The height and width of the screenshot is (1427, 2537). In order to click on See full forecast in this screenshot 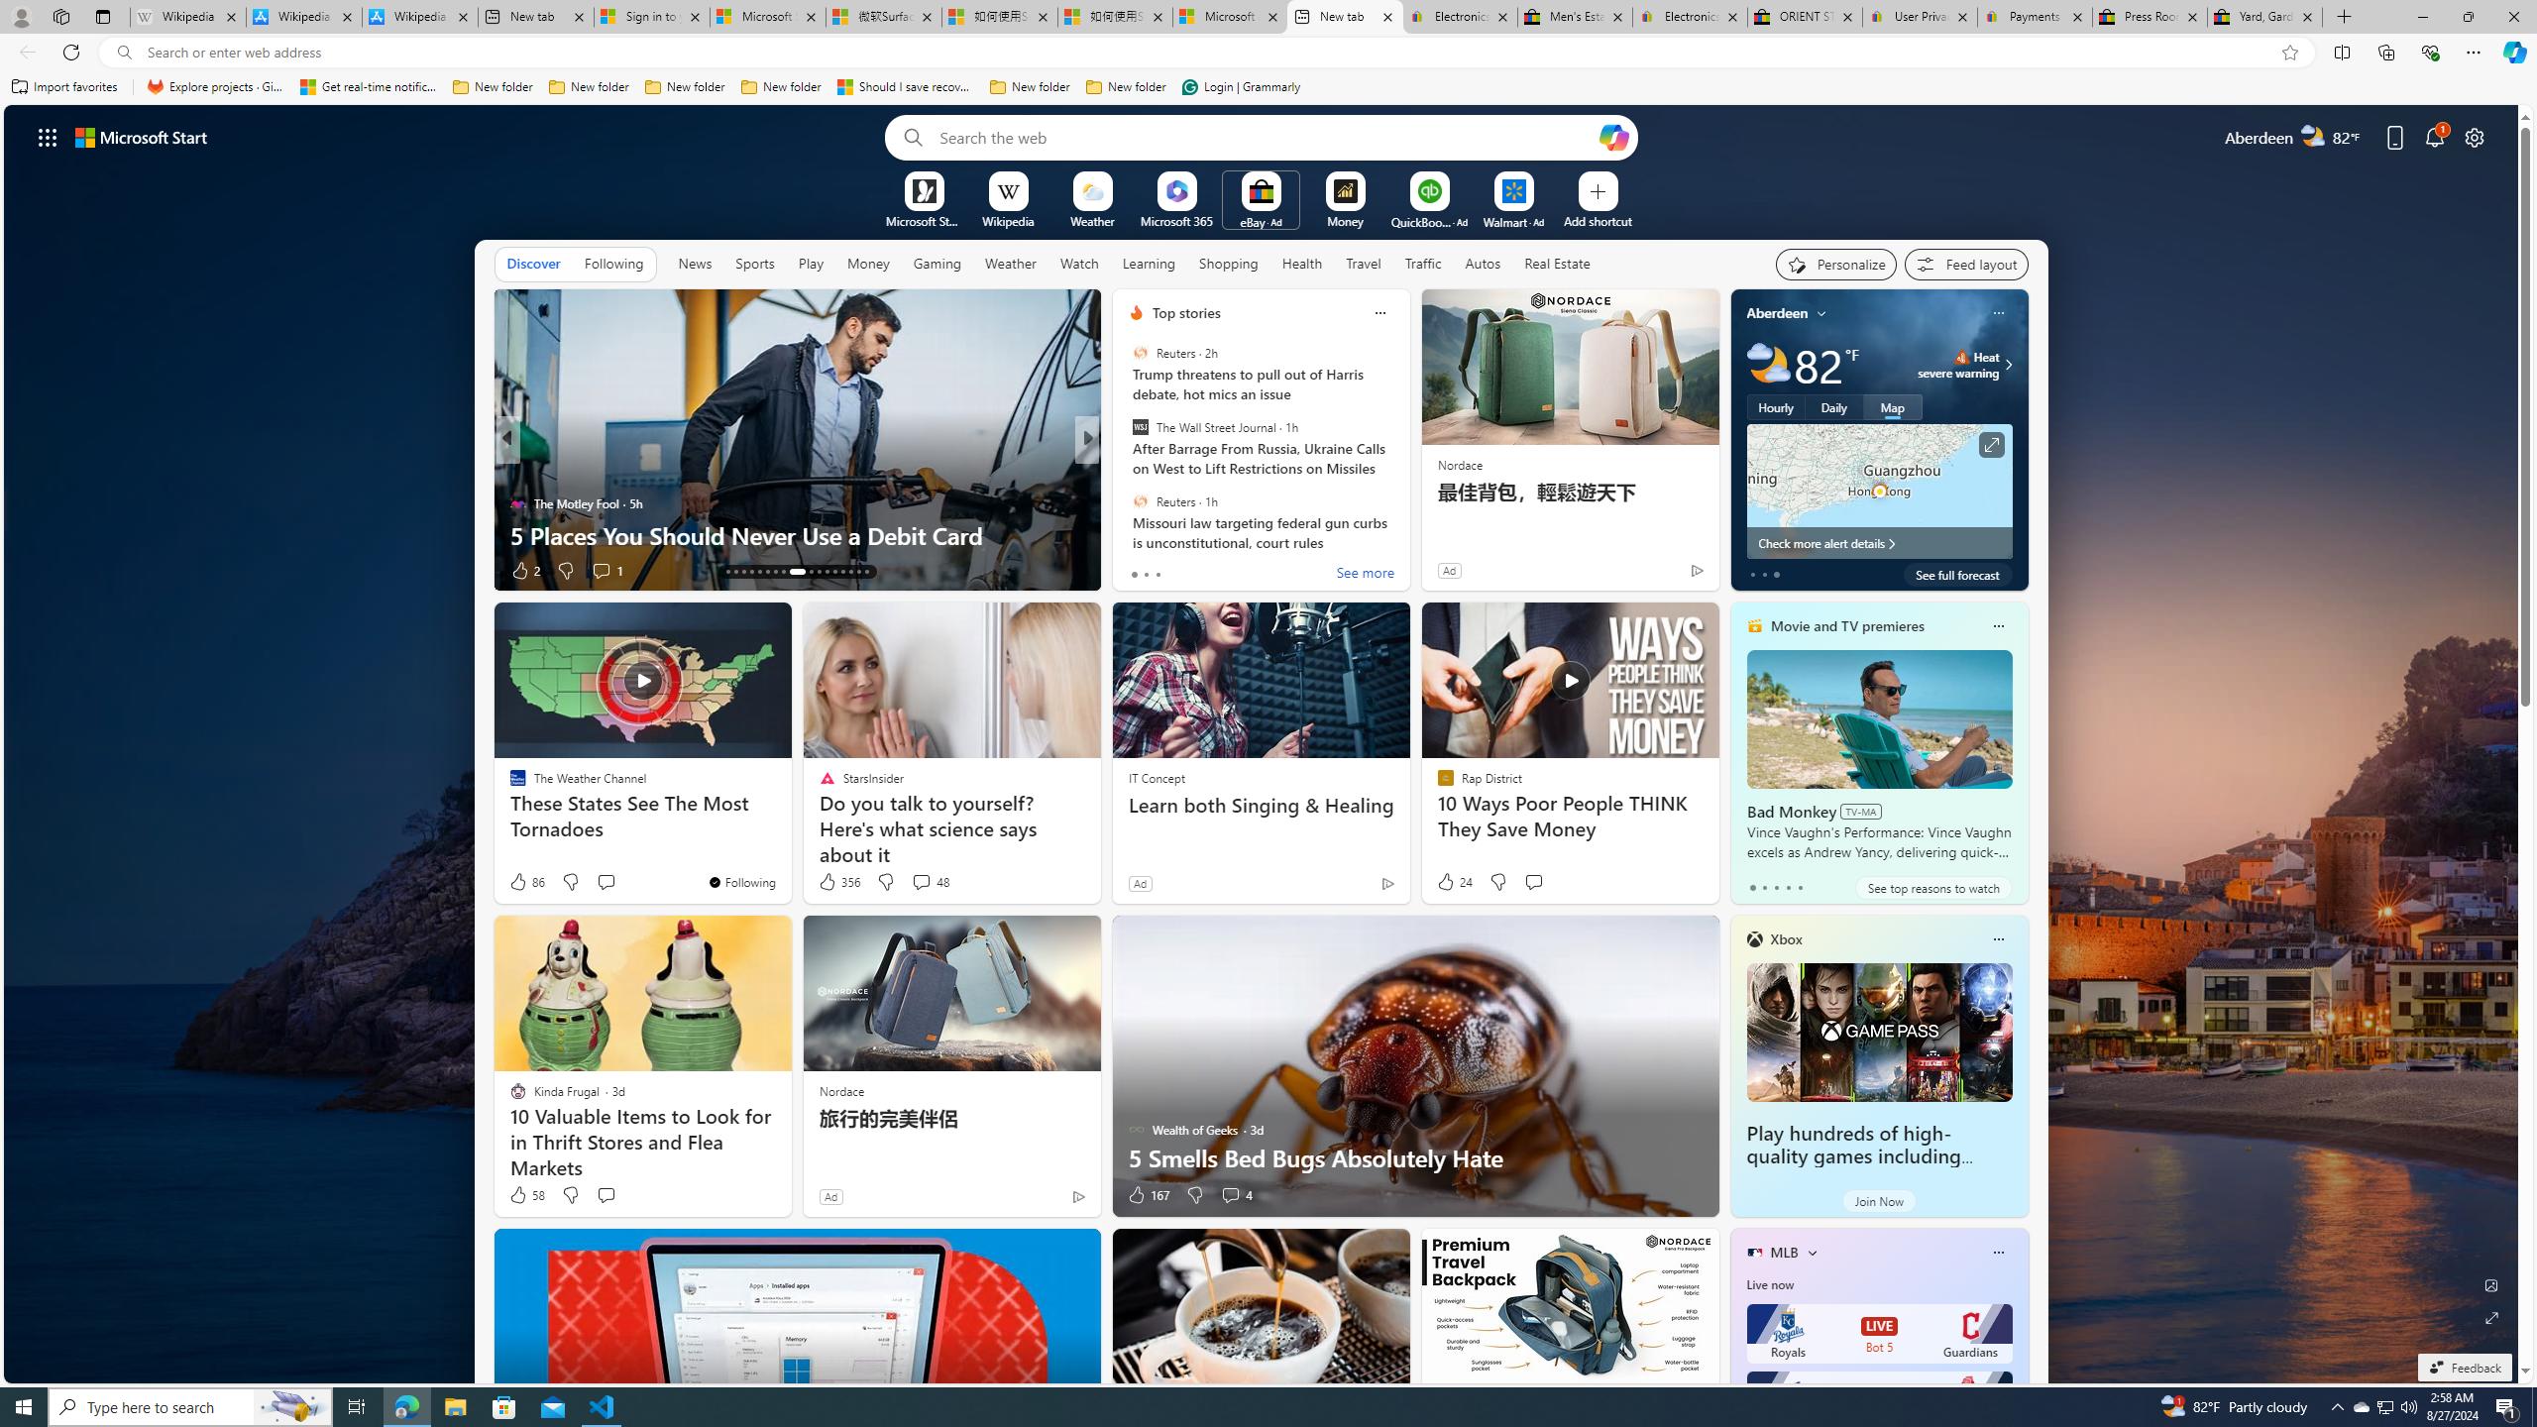, I will do `click(1957, 574)`.